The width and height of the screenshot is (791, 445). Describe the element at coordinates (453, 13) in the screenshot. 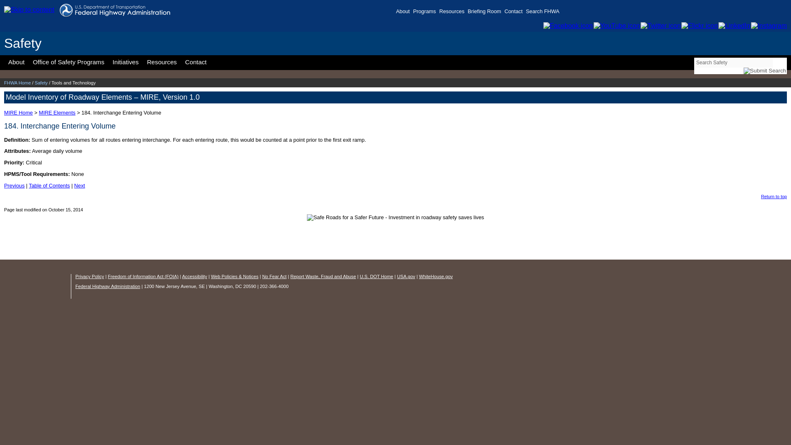

I see `Resources` at that location.